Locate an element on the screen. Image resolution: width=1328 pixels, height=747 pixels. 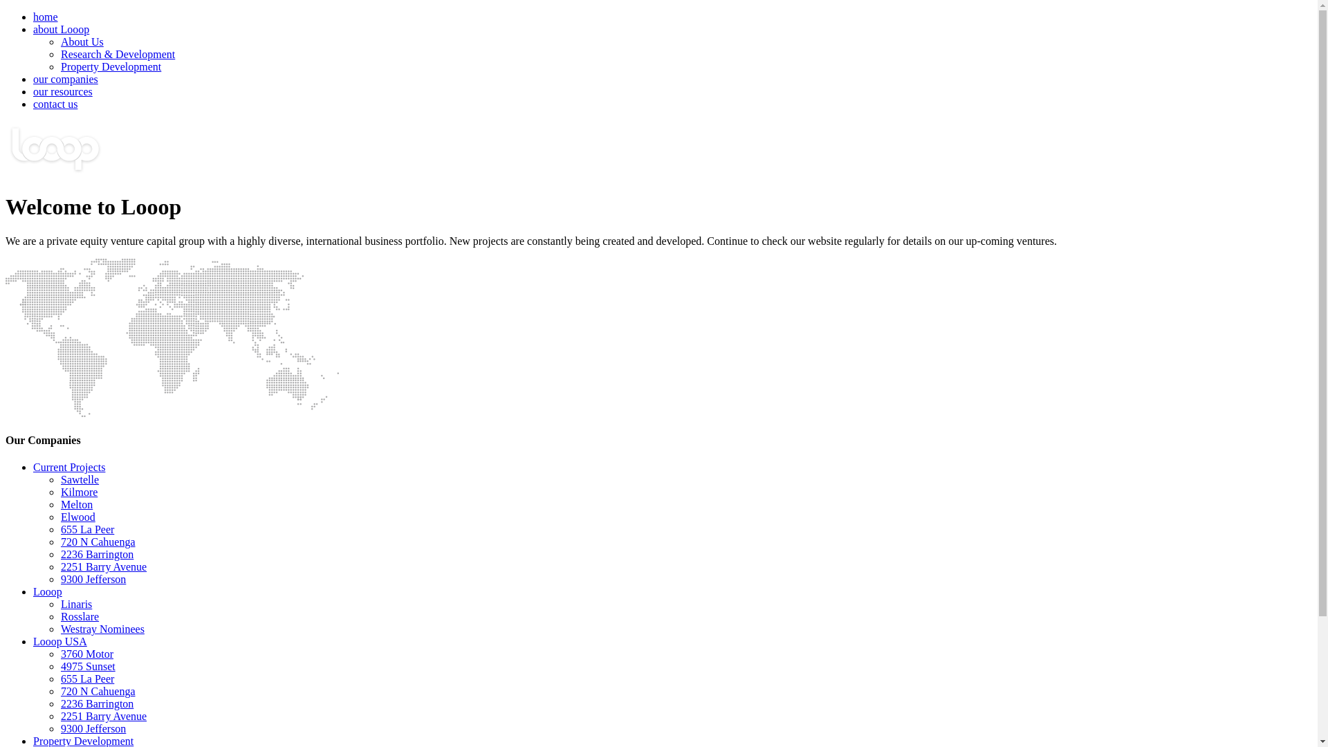
Linaris is located at coordinates (76, 605).